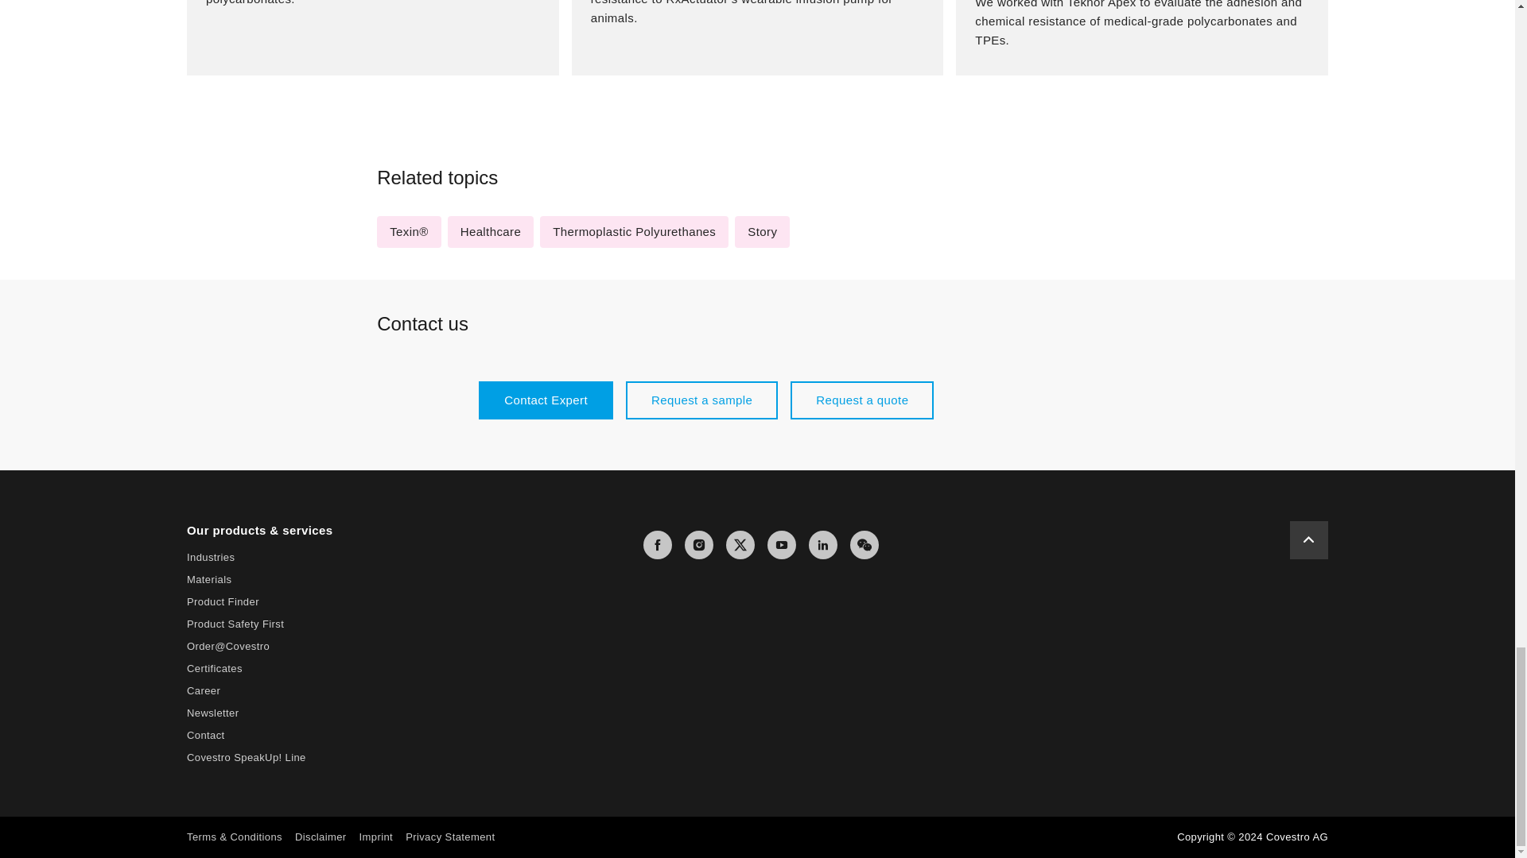 Image resolution: width=1527 pixels, height=858 pixels. Describe the element at coordinates (235, 623) in the screenshot. I see `Product Safety First` at that location.